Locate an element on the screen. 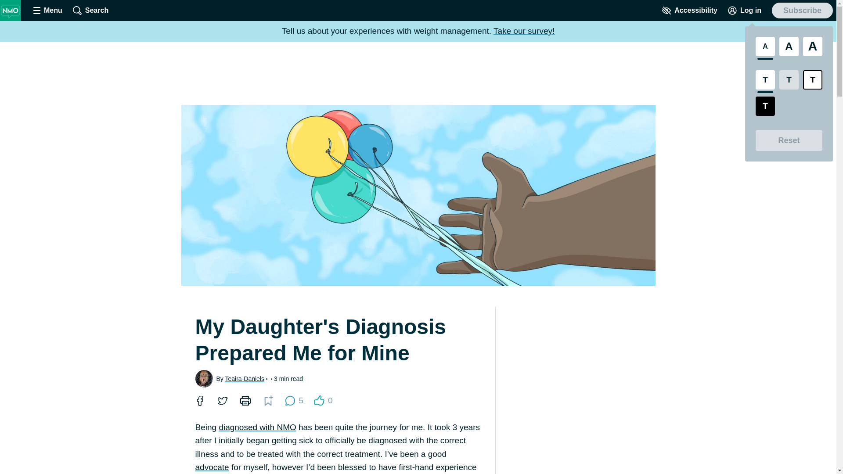 This screenshot has height=474, width=843. Menu is located at coordinates (47, 11).